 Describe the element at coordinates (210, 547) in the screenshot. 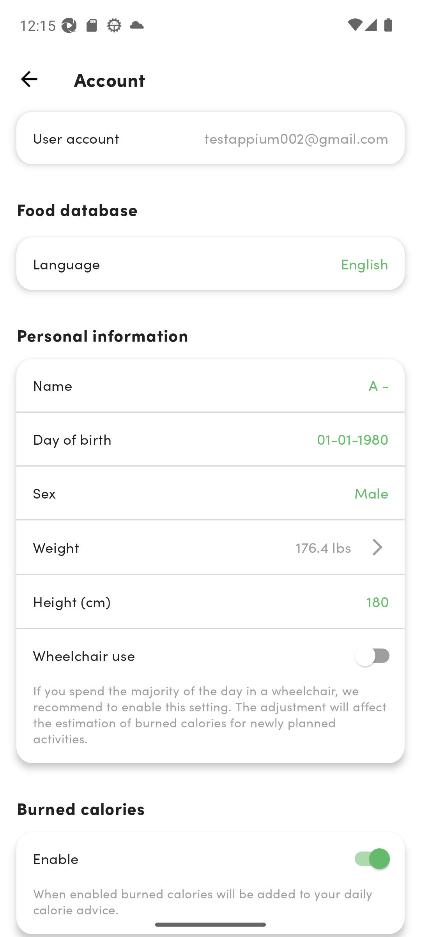

I see `Weight 176.4 lbs` at that location.